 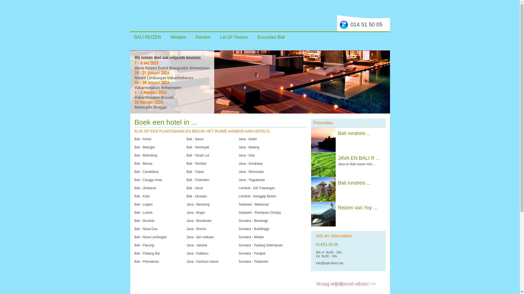 I want to click on Bali rondreis ..., so click(x=354, y=183).